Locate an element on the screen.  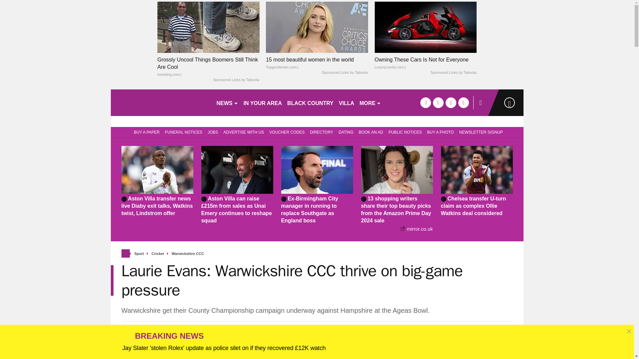
twitter is located at coordinates (438, 102).